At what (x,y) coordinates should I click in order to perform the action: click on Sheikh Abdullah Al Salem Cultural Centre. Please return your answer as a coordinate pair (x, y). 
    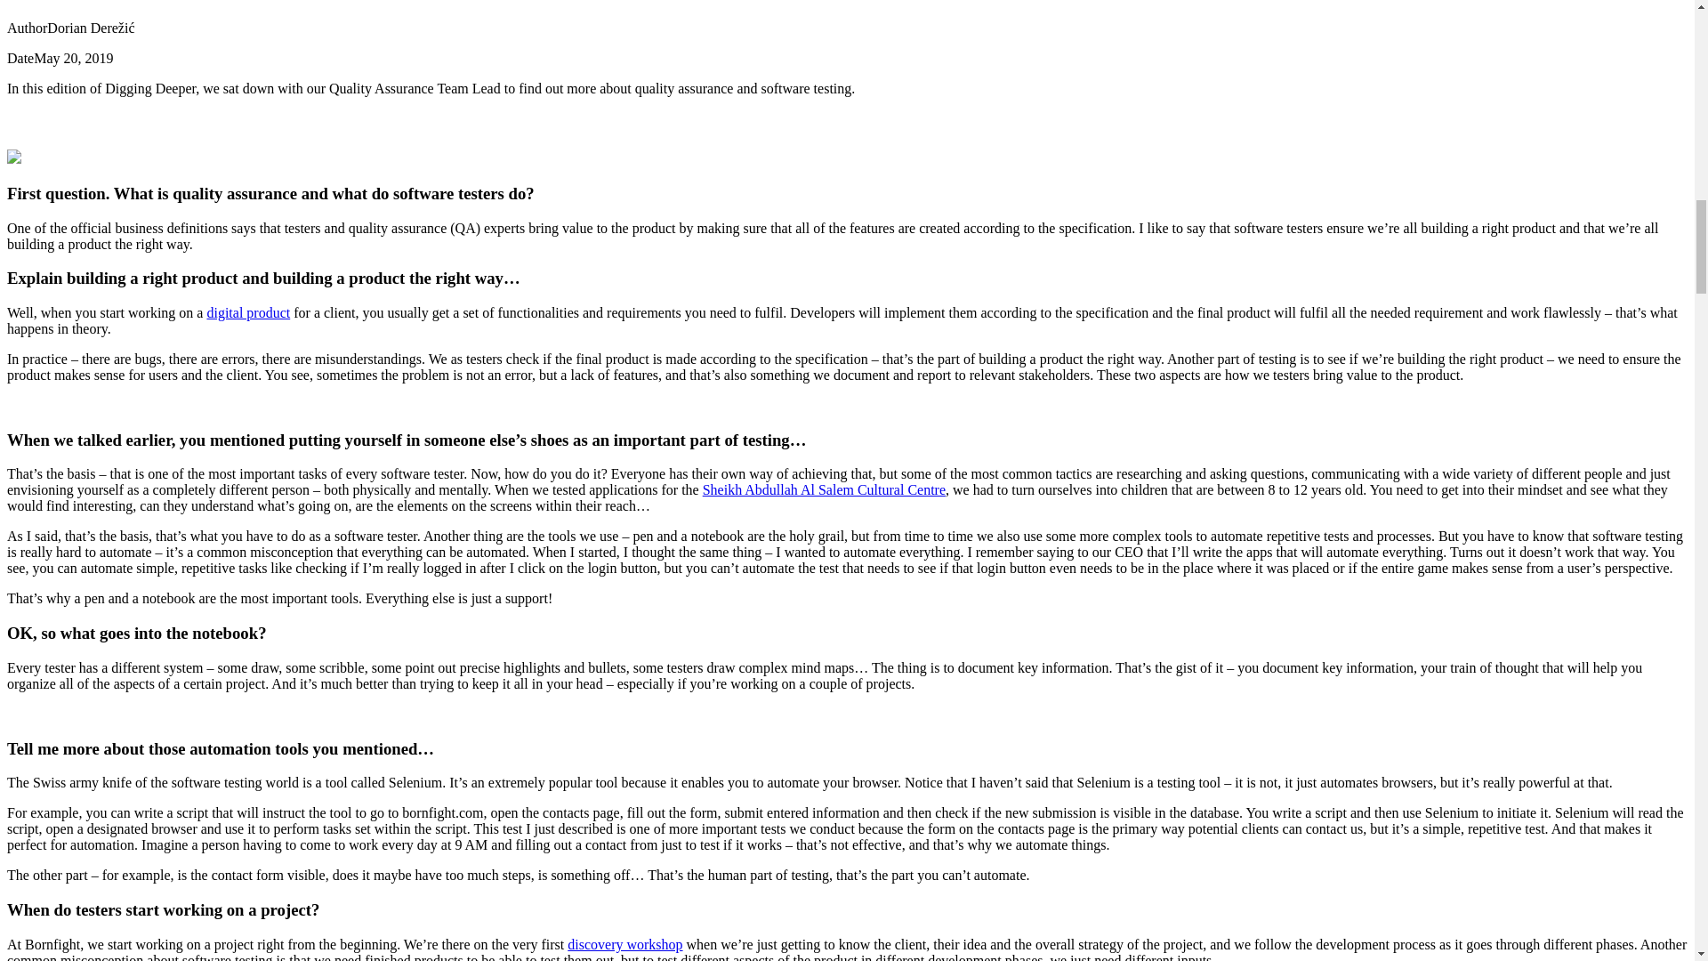
    Looking at the image, I should click on (824, 489).